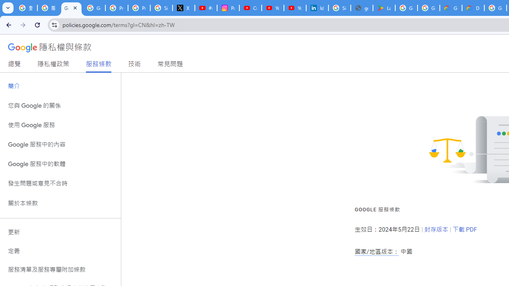  I want to click on Government | Google Cloud, so click(451, 8).